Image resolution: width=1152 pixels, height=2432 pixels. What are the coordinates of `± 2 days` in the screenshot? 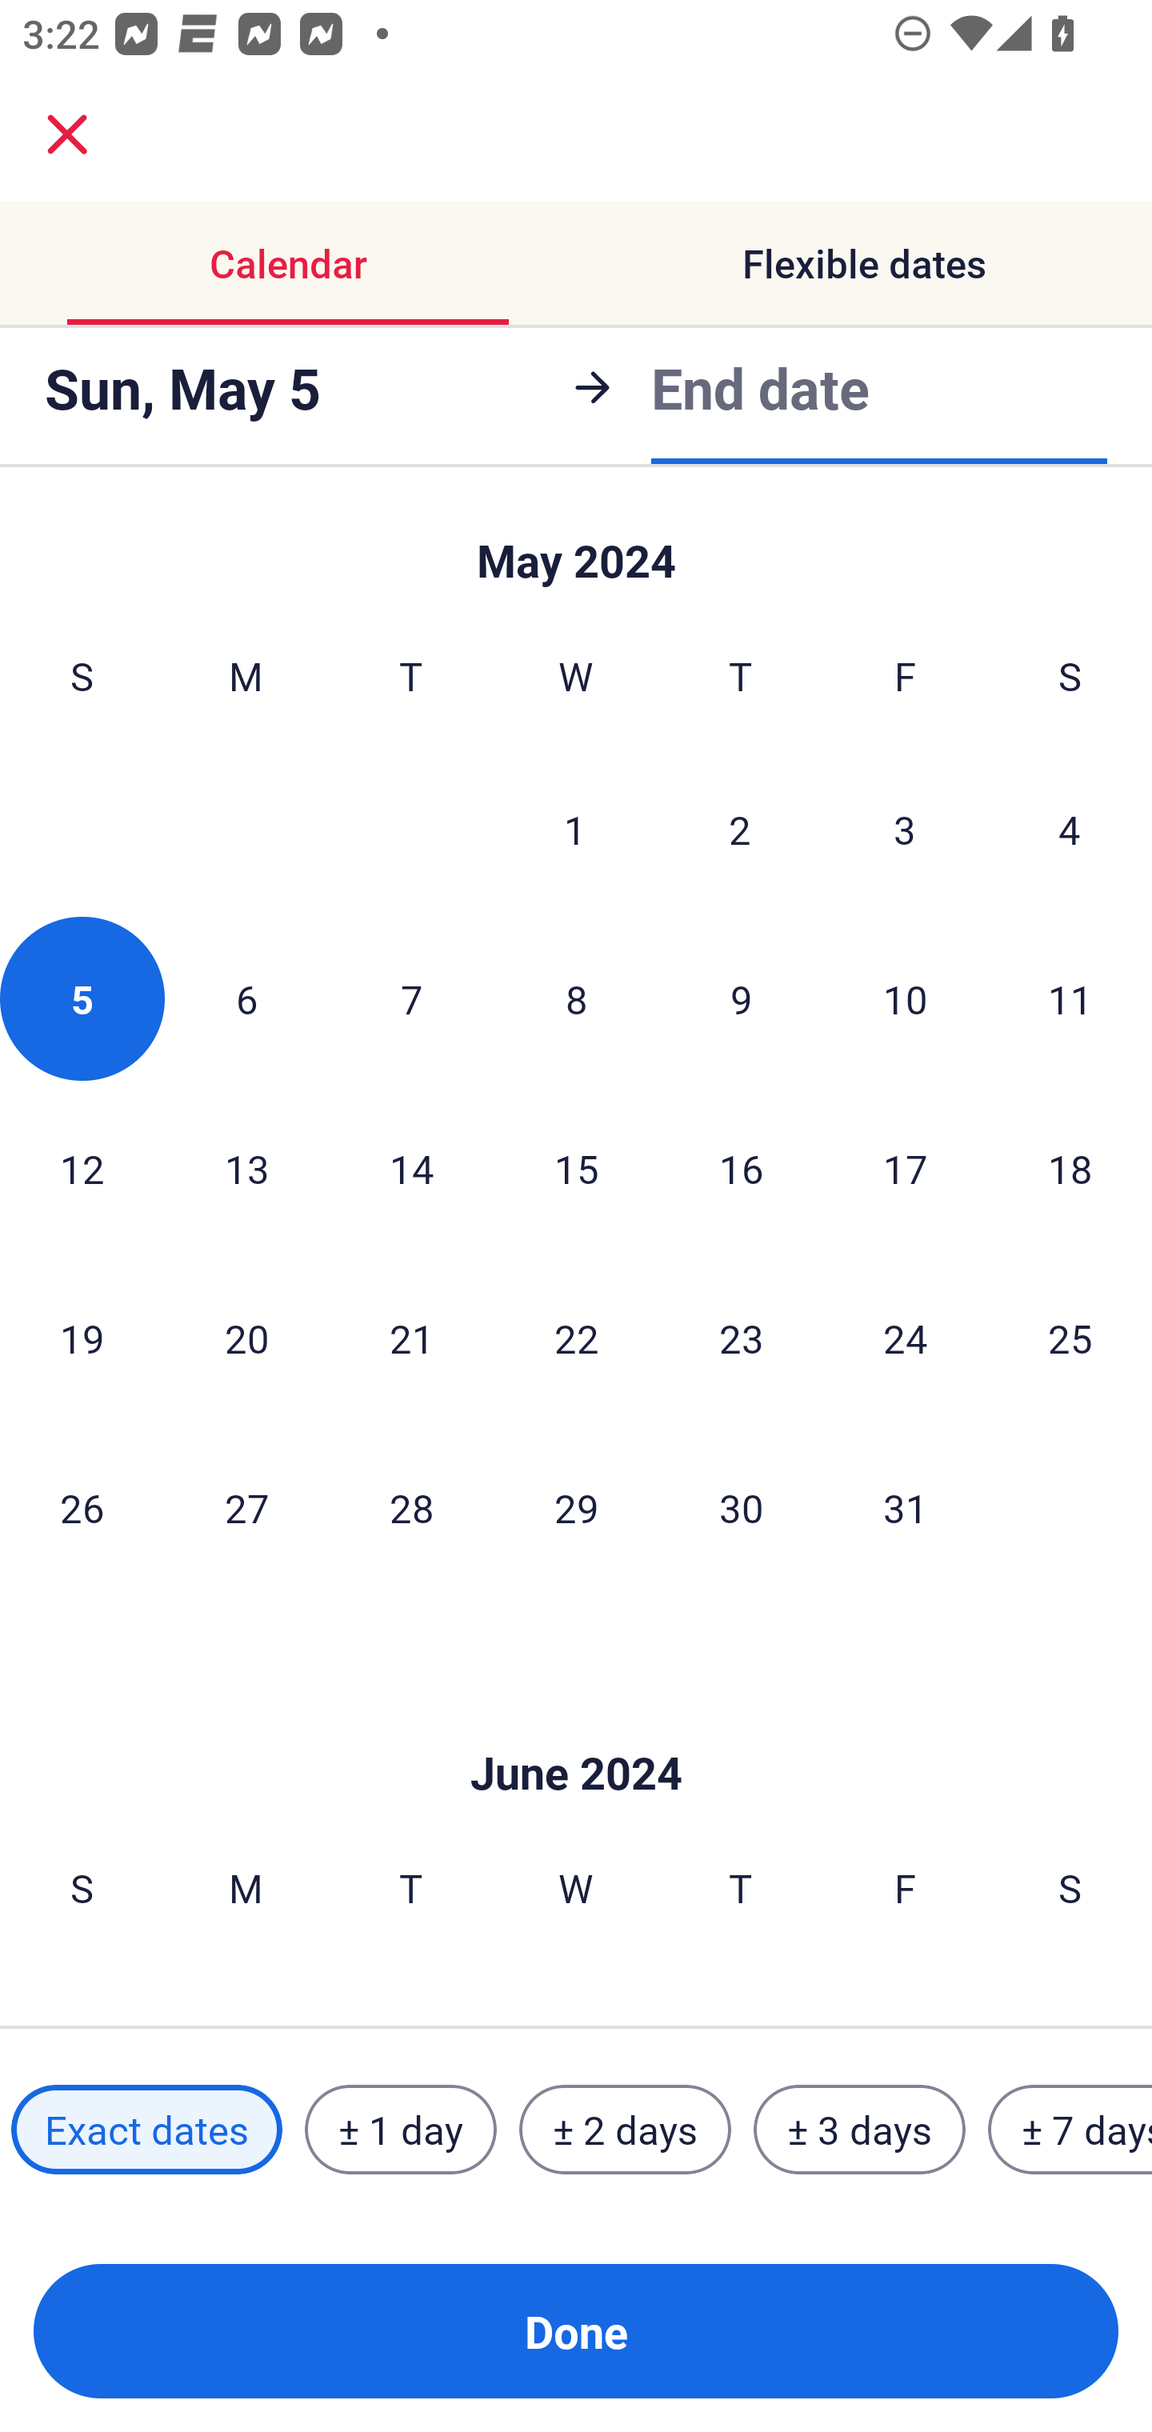 It's located at (626, 2129).